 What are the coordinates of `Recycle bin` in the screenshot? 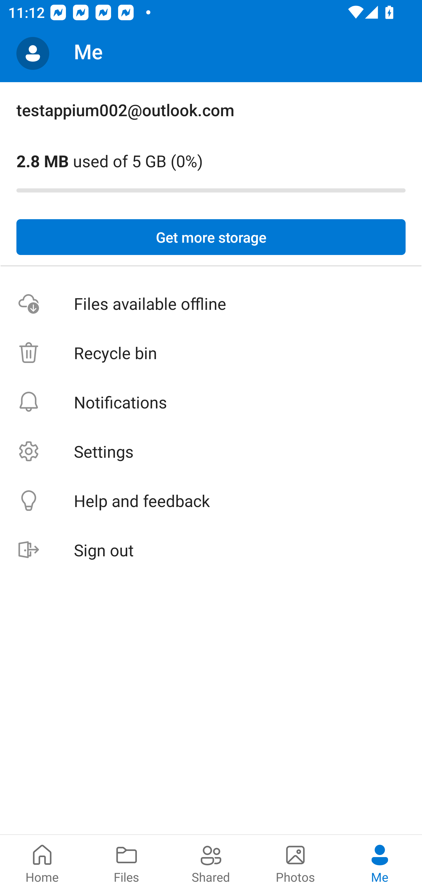 It's located at (211, 353).